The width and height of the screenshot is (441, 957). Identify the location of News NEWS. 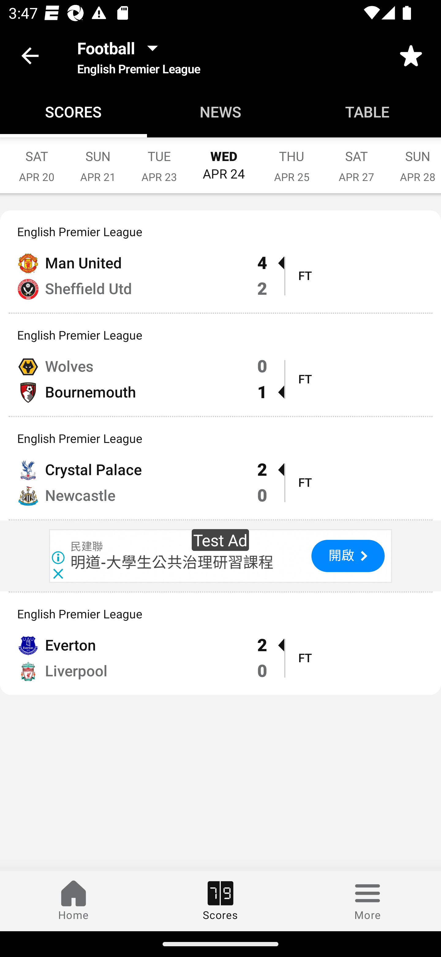
(221, 112).